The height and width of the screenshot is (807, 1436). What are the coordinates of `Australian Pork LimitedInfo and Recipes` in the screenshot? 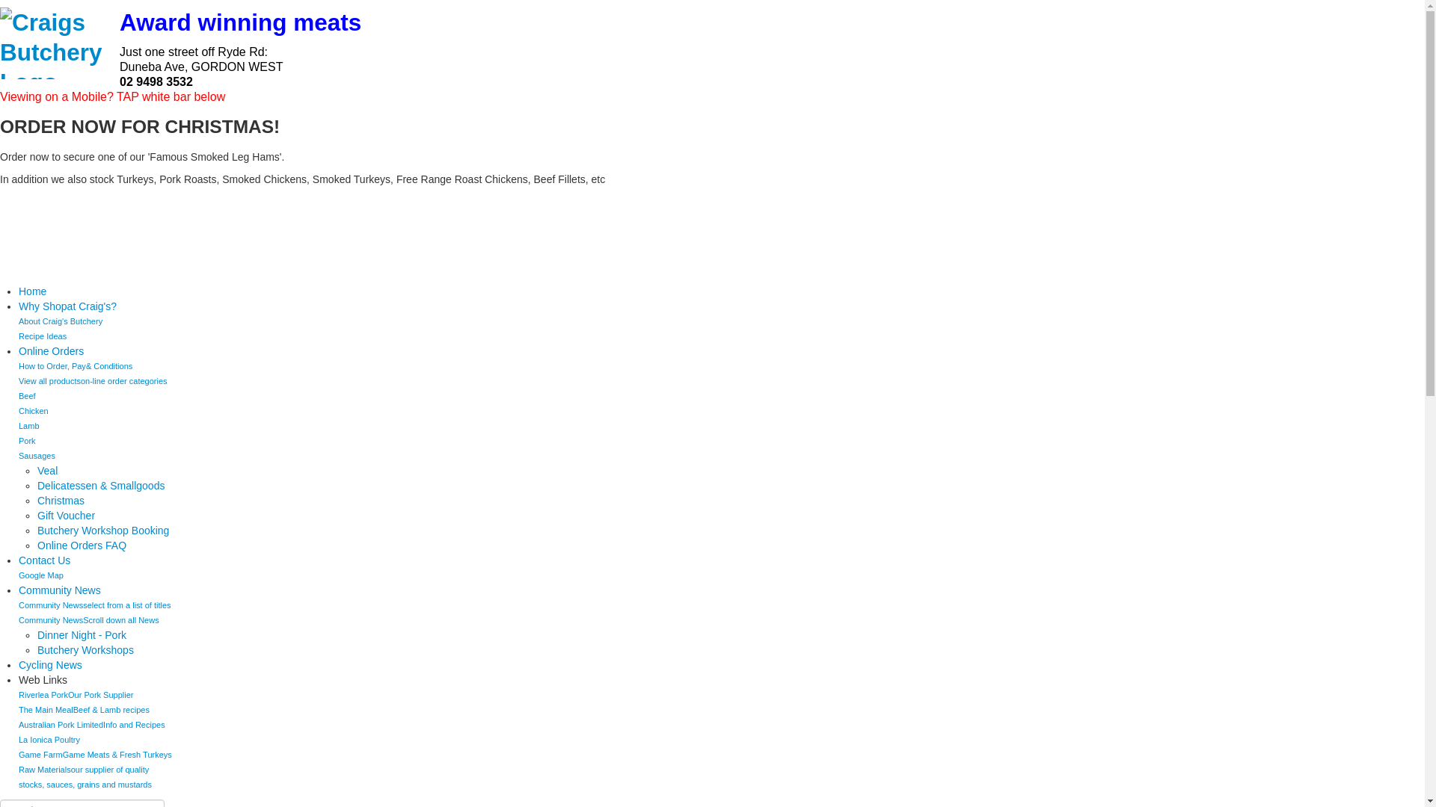 It's located at (92, 725).